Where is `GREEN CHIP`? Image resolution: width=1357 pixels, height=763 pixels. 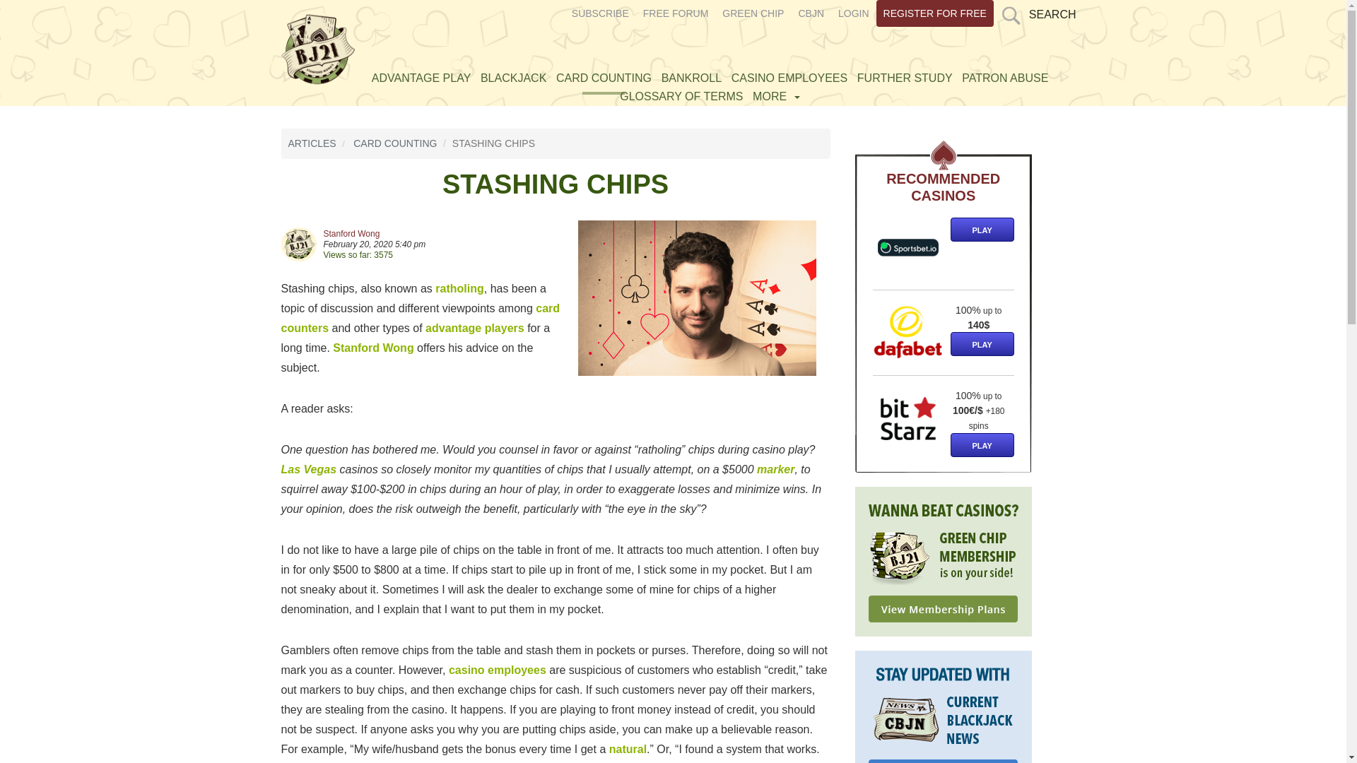
GREEN CHIP is located at coordinates (753, 13).